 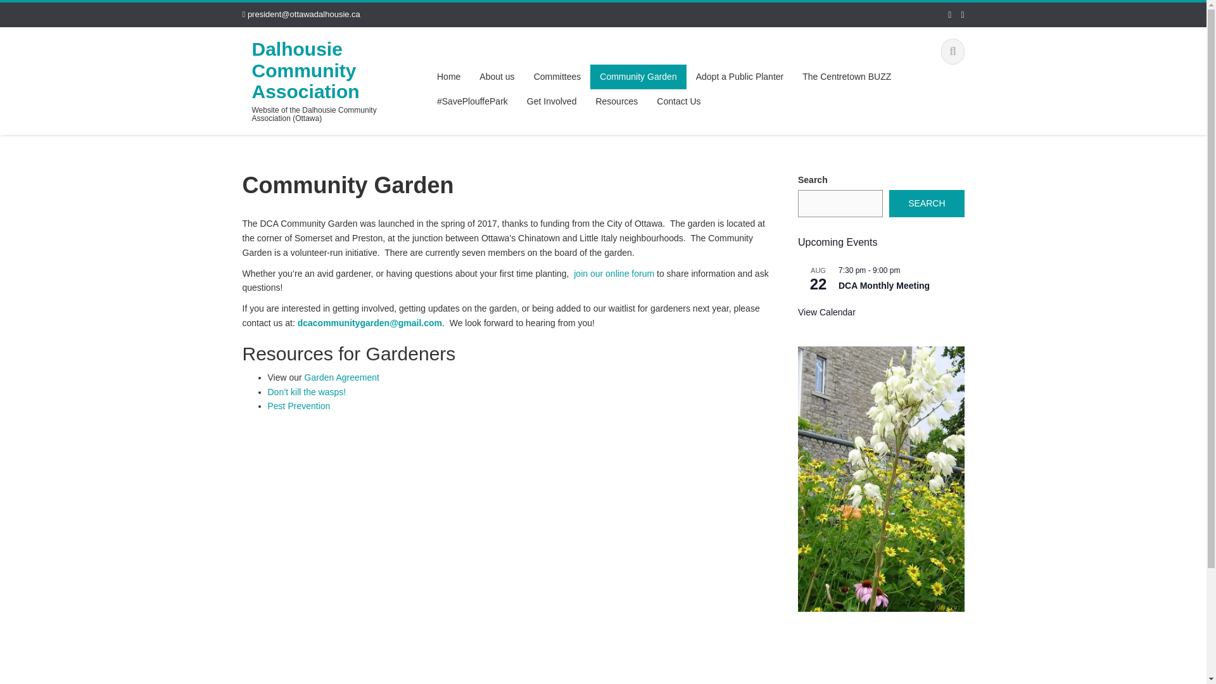 I want to click on Get Involved, so click(x=552, y=101).